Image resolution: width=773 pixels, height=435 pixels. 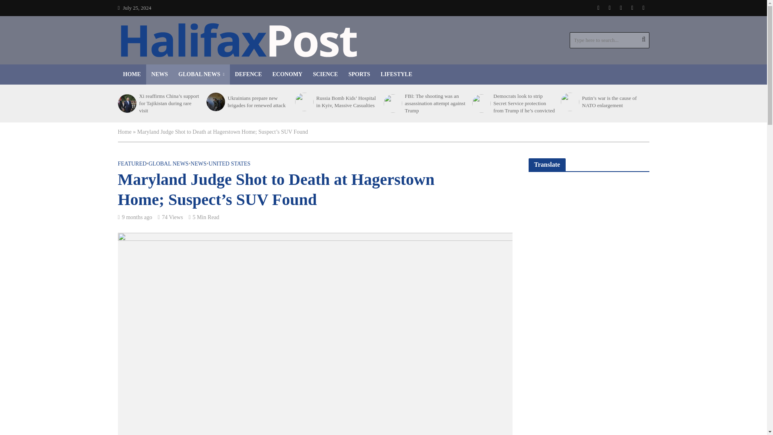 What do you see at coordinates (287, 74) in the screenshot?
I see `ECONOMY` at bounding box center [287, 74].